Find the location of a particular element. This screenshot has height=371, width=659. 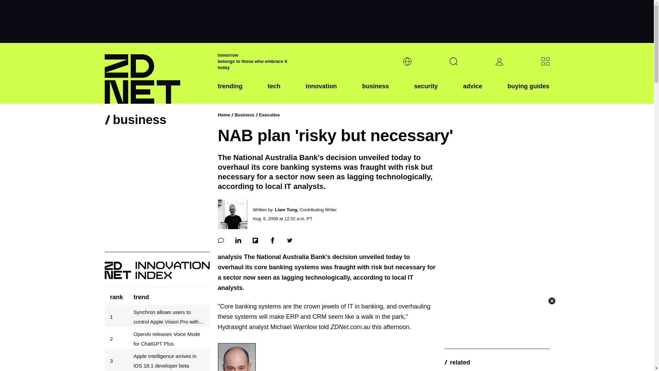

trending is located at coordinates (230, 92).